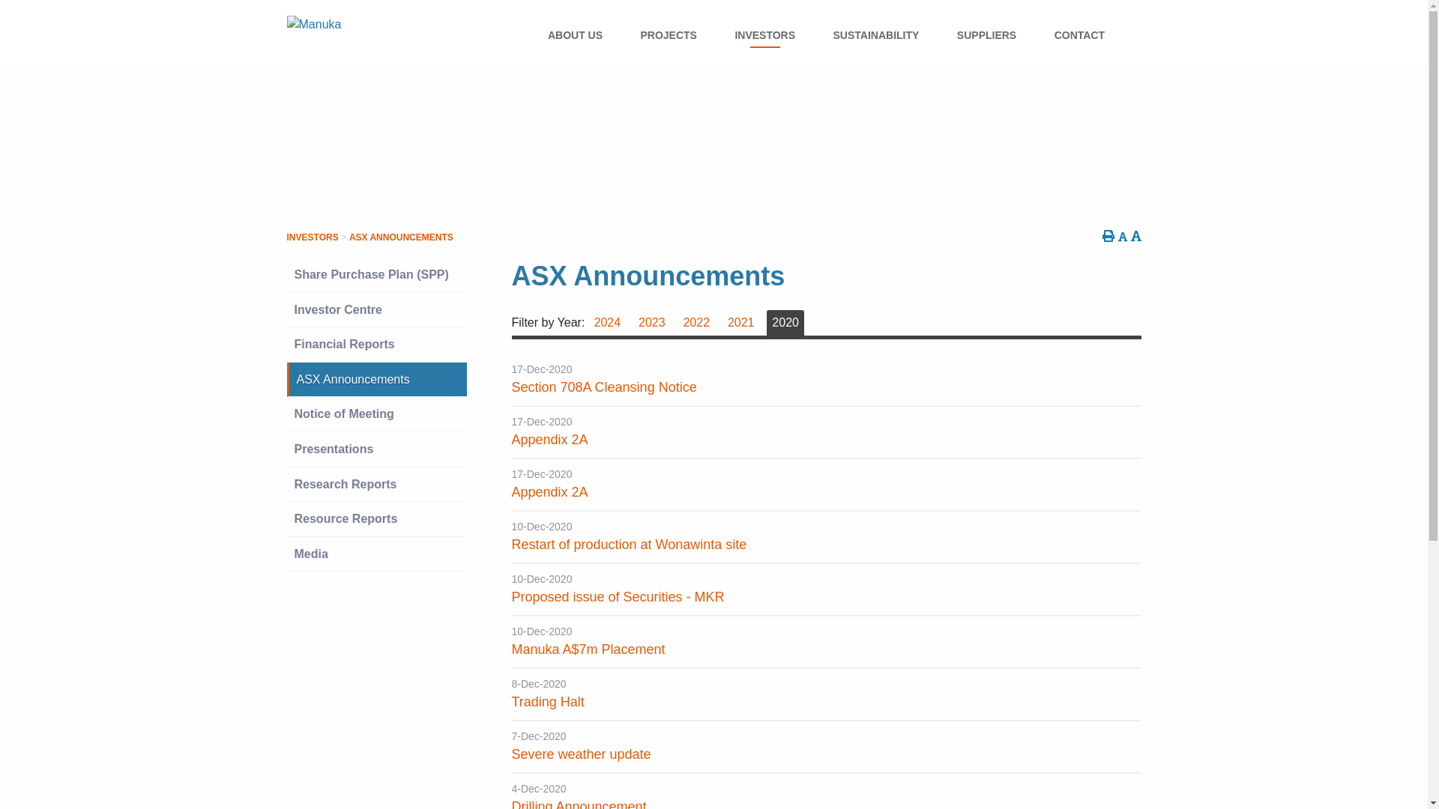 The image size is (1439, 809). Describe the element at coordinates (1122, 237) in the screenshot. I see `Font Smaller` at that location.